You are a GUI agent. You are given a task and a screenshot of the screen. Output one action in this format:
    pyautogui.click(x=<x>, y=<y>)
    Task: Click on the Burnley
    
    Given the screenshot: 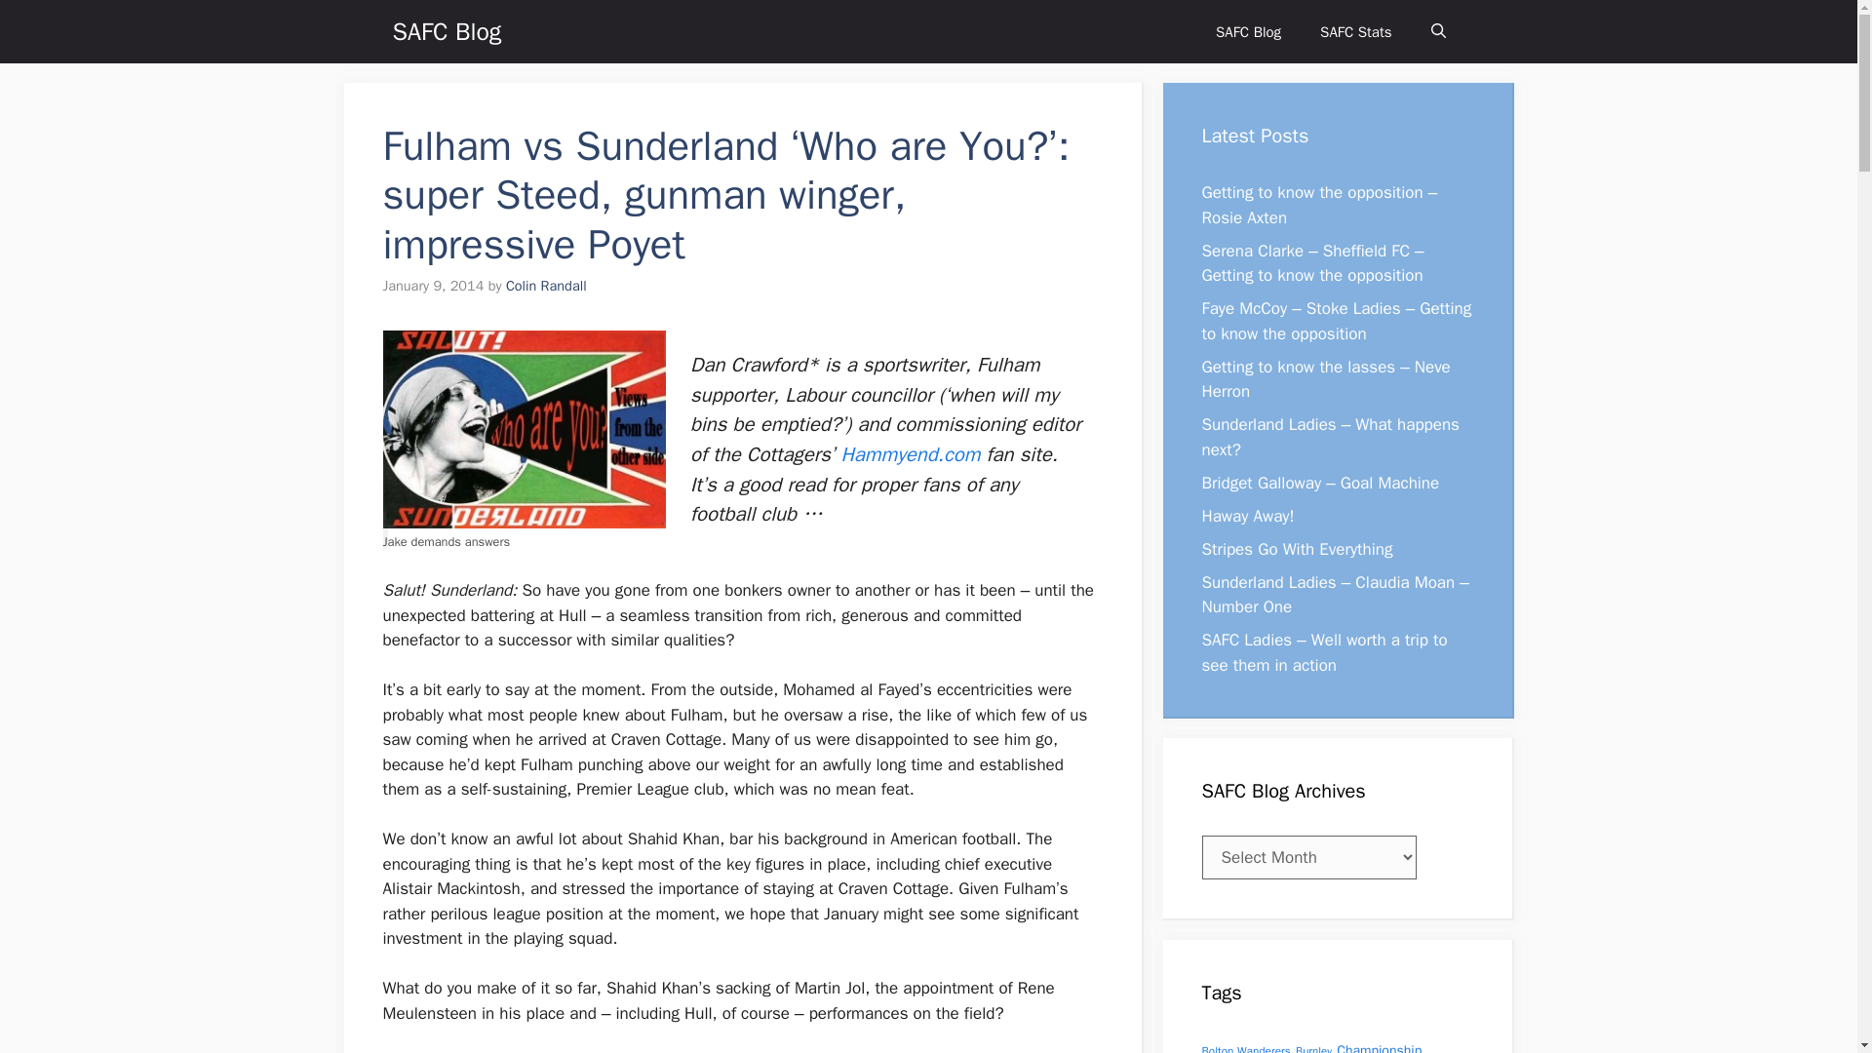 What is the action you would take?
    pyautogui.click(x=1312, y=1049)
    